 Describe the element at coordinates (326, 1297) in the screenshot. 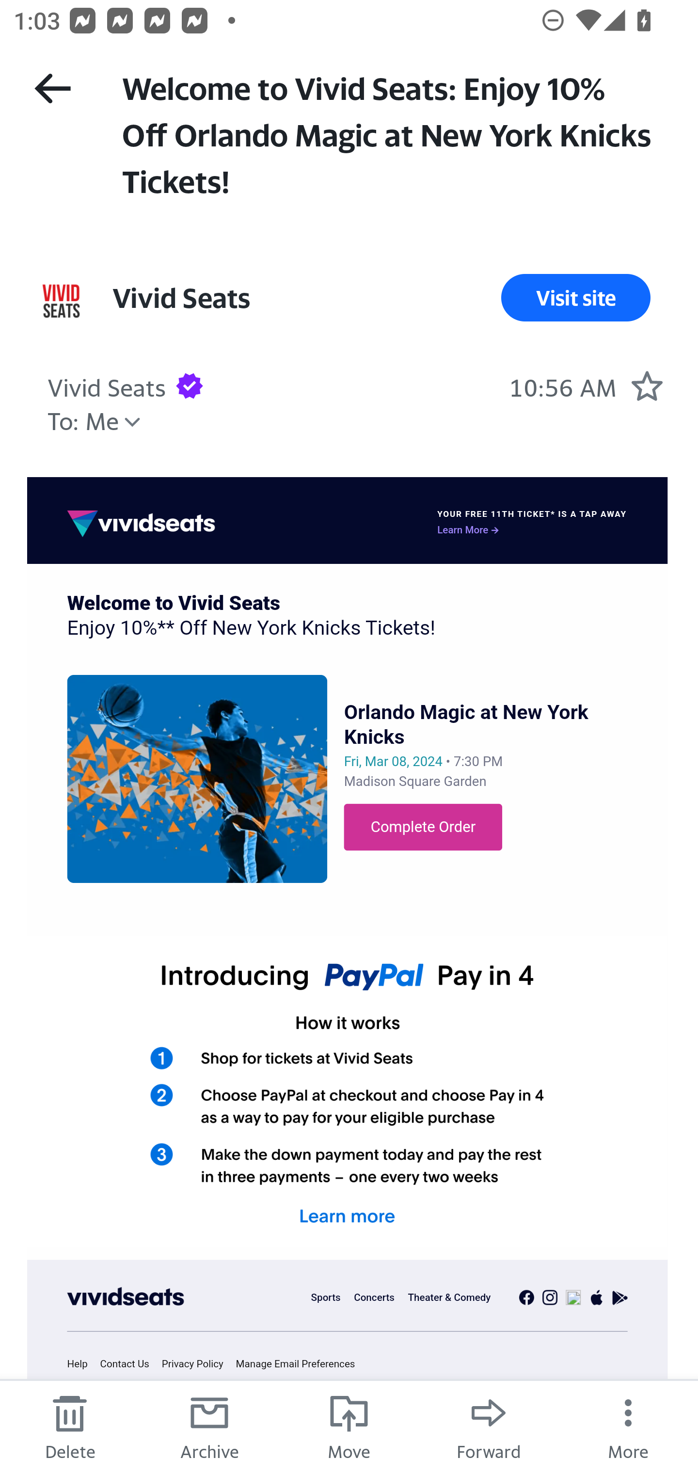

I see `Sports` at that location.